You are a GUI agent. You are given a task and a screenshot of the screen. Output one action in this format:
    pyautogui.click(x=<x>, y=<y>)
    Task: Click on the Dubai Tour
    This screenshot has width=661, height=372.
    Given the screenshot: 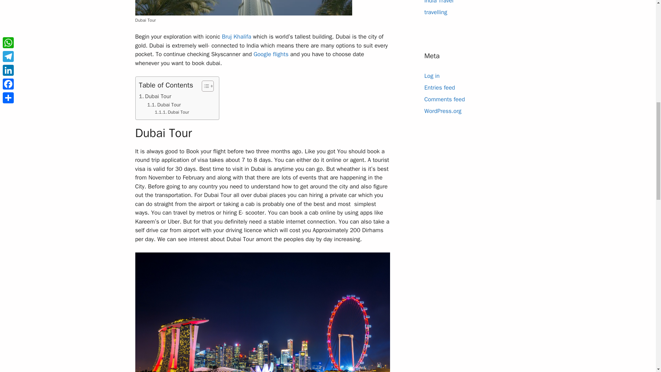 What is the action you would take?
    pyautogui.click(x=155, y=96)
    